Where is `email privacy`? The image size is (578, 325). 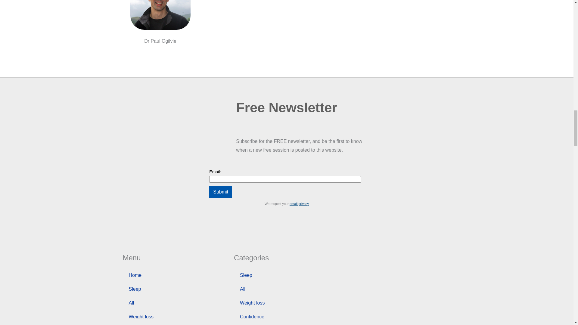 email privacy is located at coordinates (299, 203).